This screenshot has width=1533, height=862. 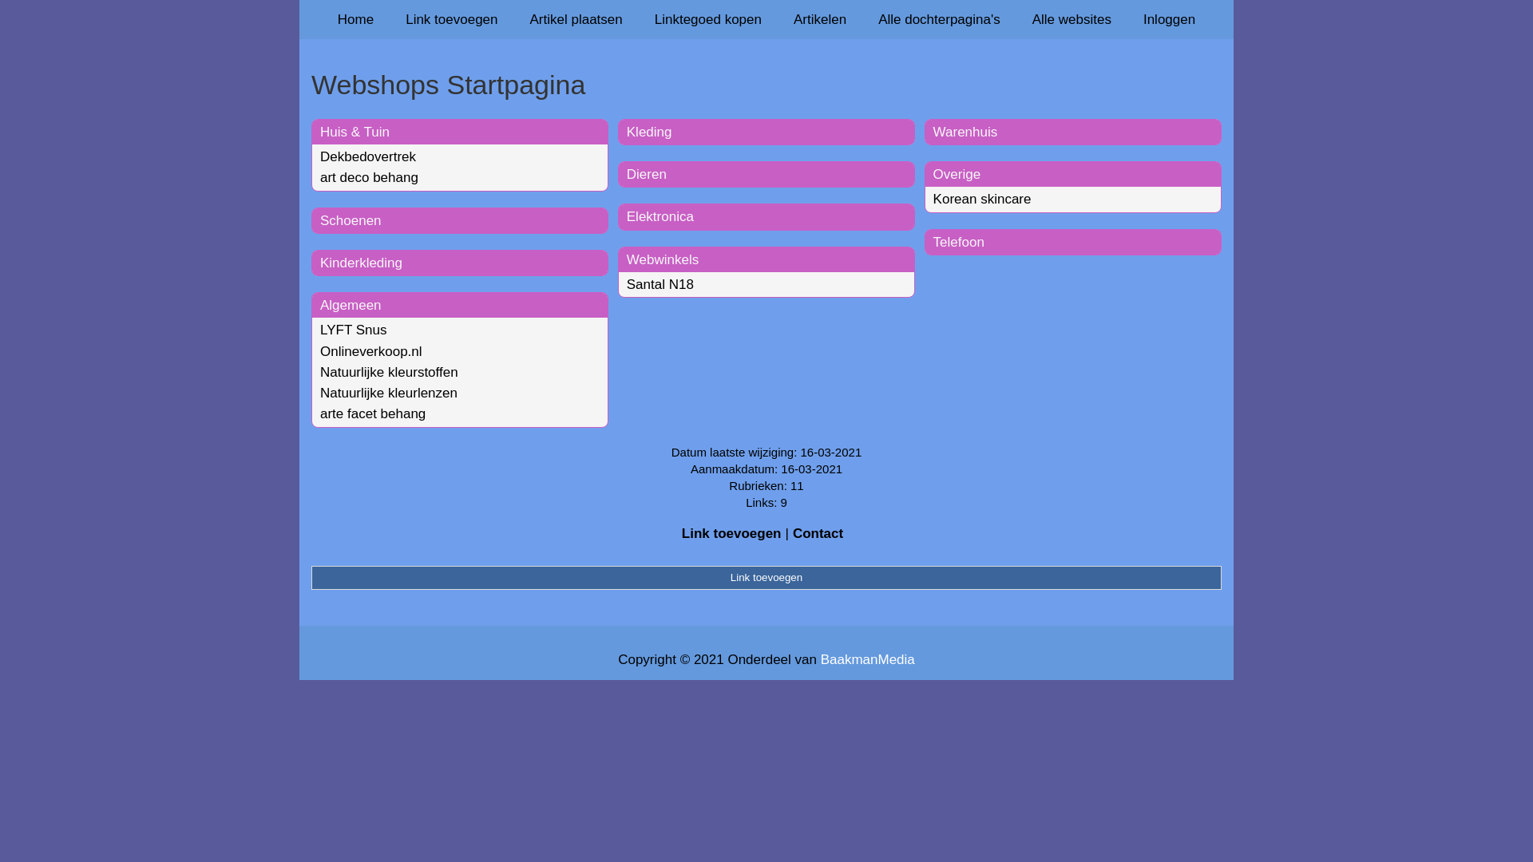 What do you see at coordinates (1169, 19) in the screenshot?
I see `Inloggen` at bounding box center [1169, 19].